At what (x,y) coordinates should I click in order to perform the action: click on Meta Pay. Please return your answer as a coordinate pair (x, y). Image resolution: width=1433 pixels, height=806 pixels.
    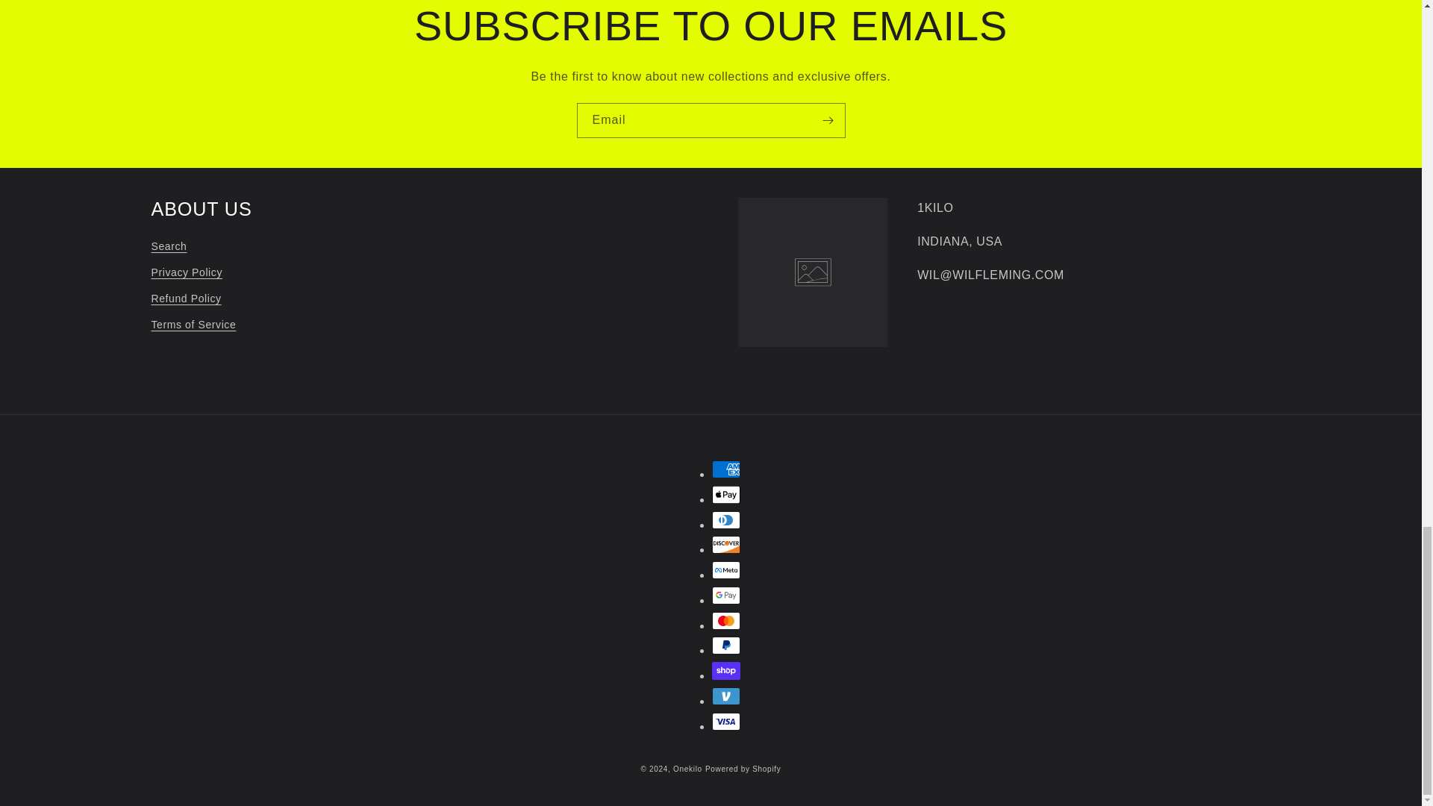
    Looking at the image, I should click on (726, 570).